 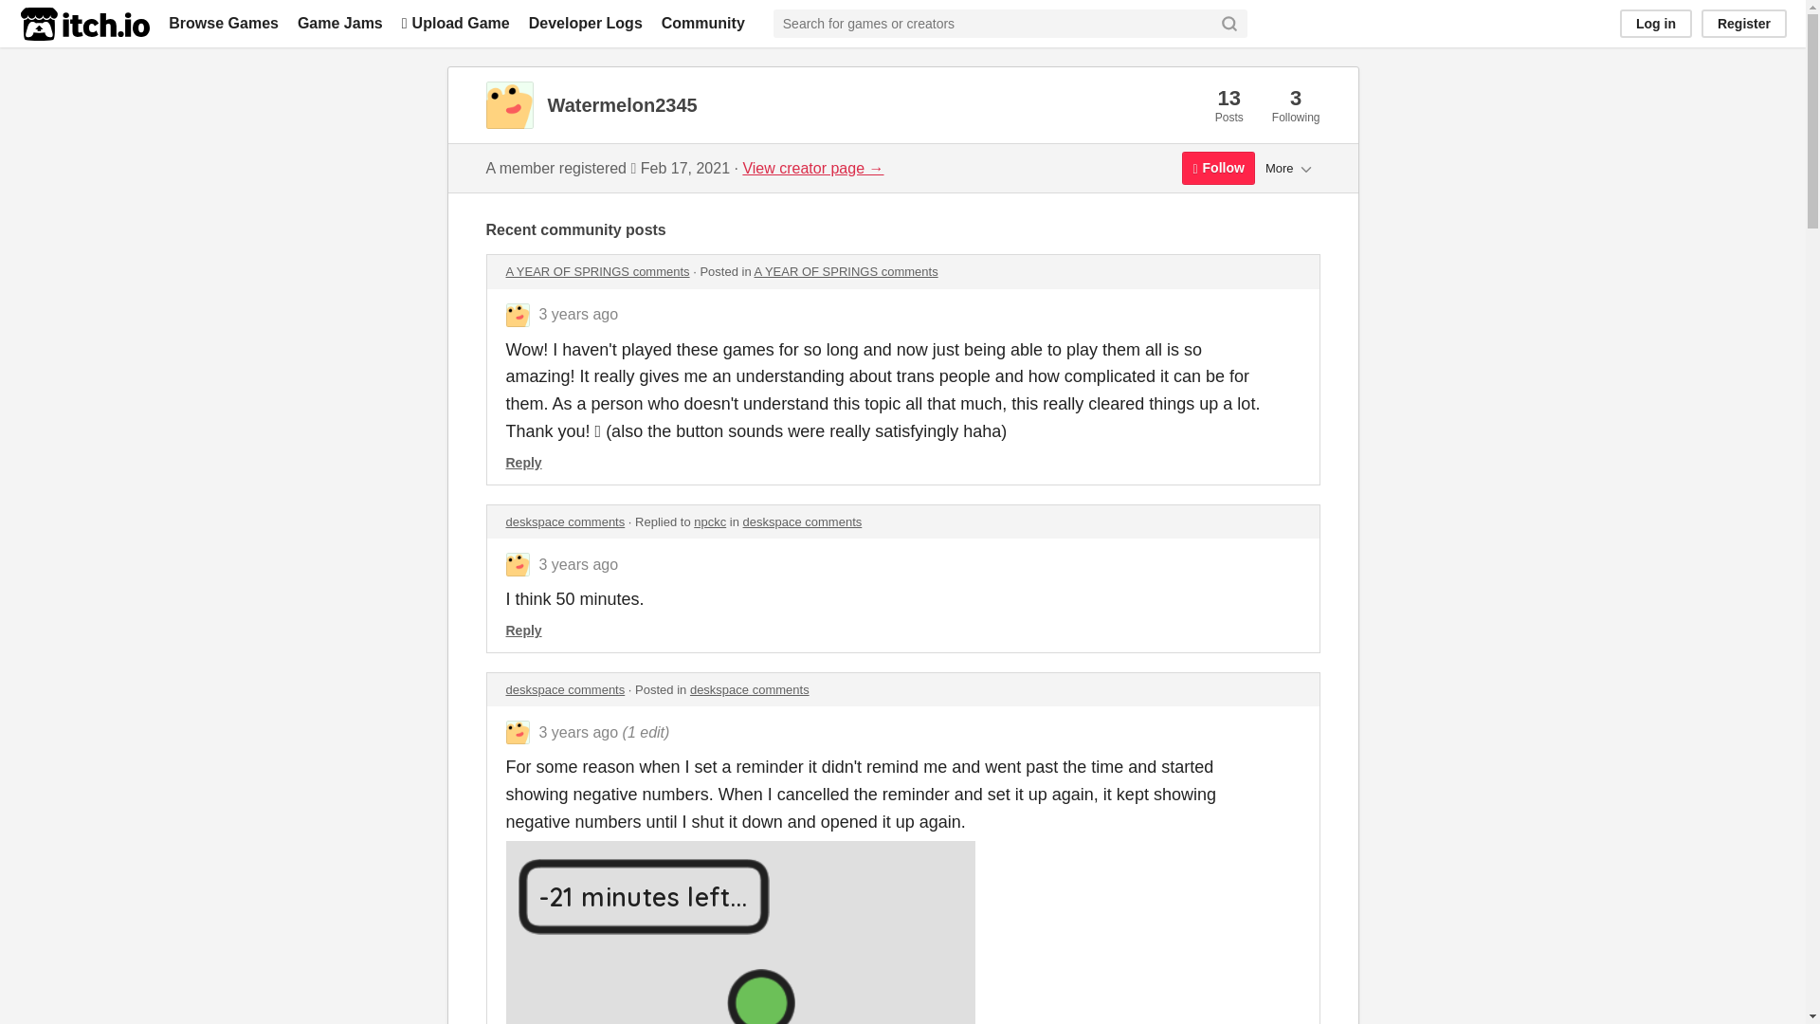 What do you see at coordinates (578, 564) in the screenshot?
I see `3 years ago` at bounding box center [578, 564].